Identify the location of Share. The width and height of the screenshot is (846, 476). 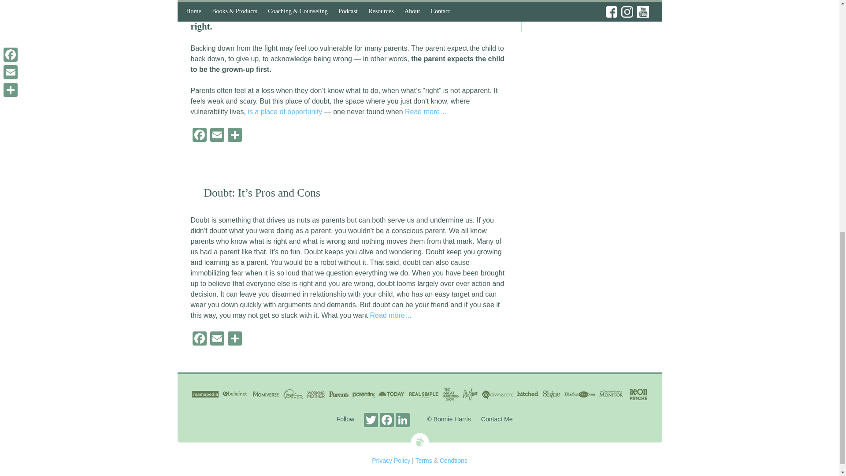
(234, 339).